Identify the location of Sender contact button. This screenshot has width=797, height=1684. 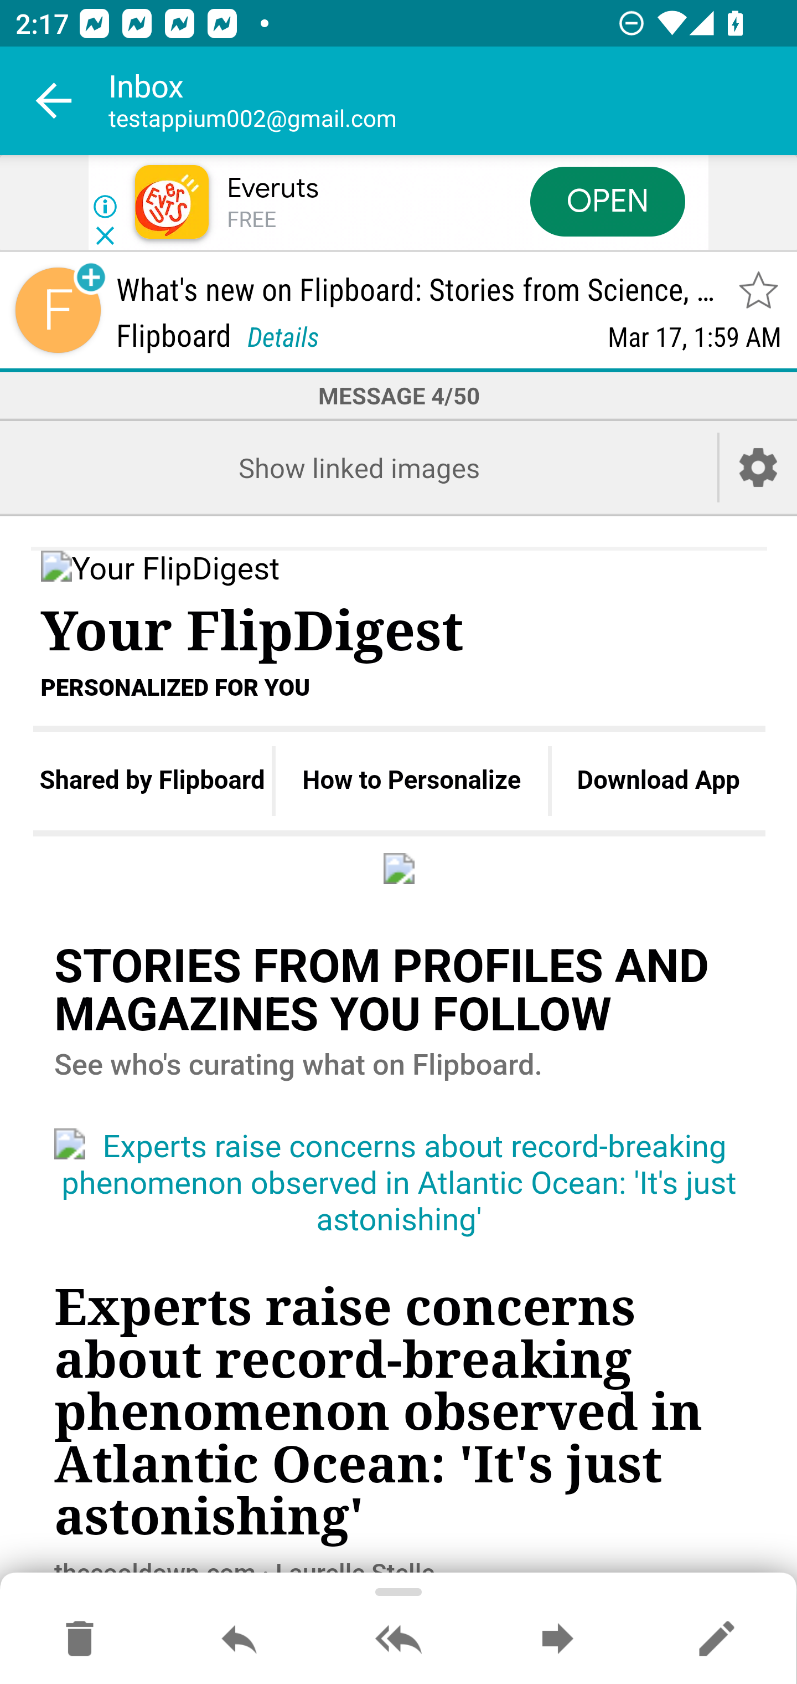
(58, 310).